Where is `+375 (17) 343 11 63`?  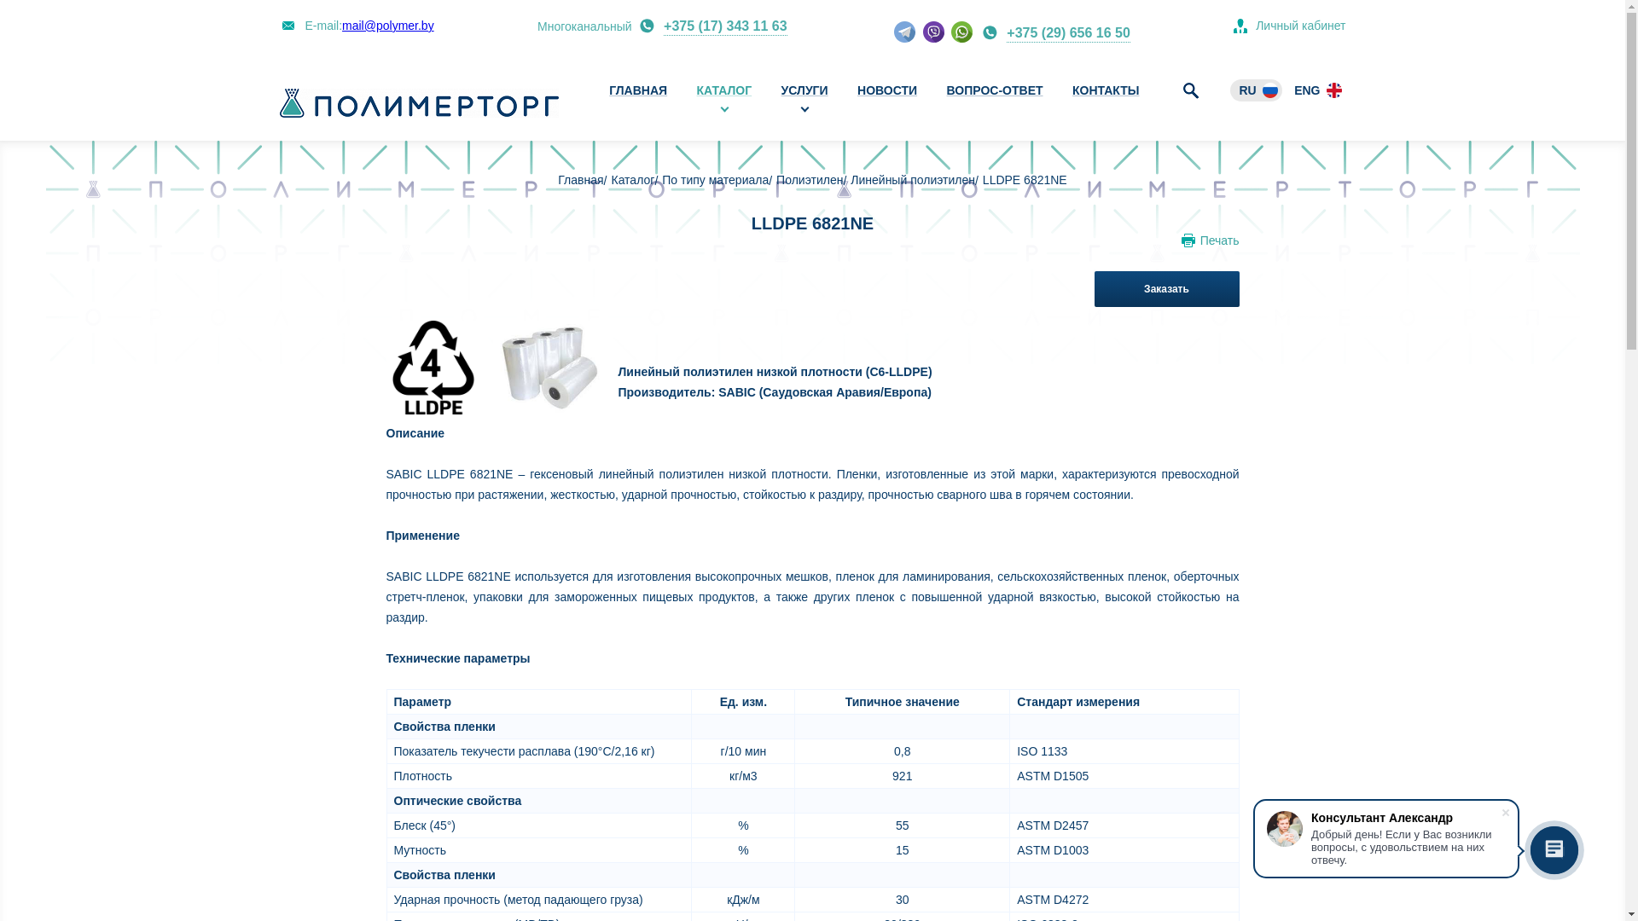
+375 (17) 343 11 63 is located at coordinates (725, 26).